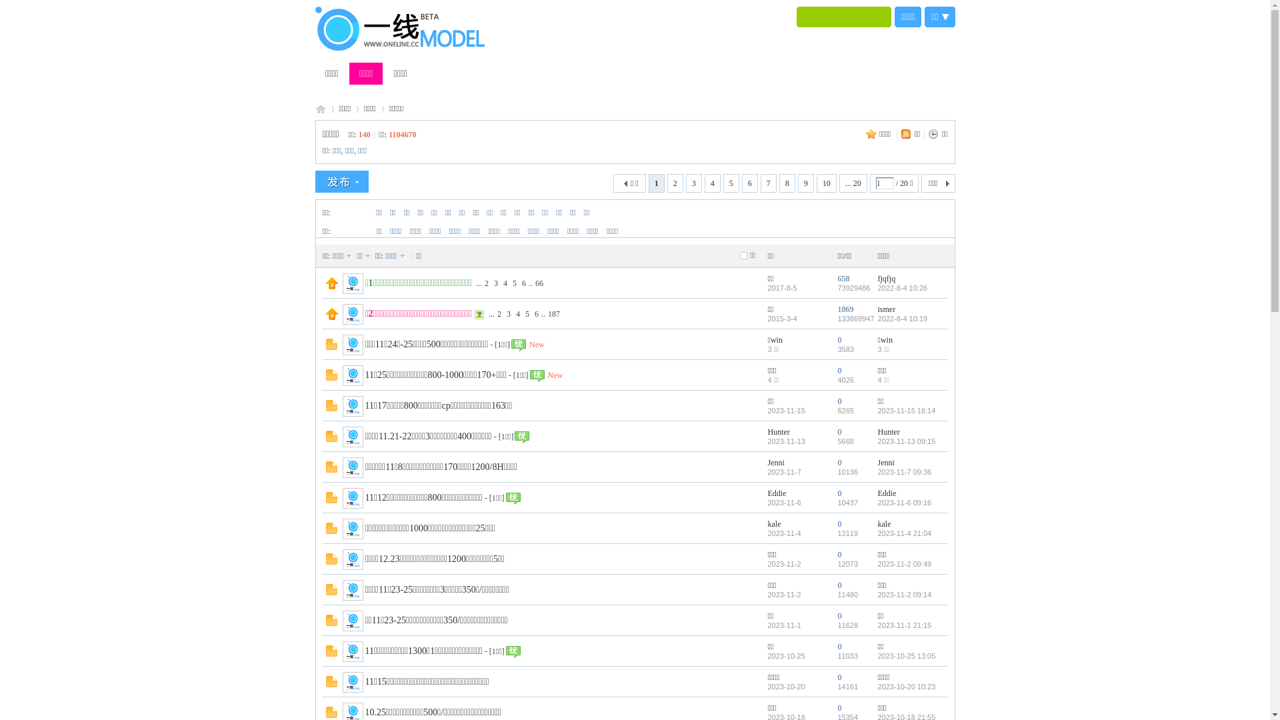  Describe the element at coordinates (524, 283) in the screenshot. I see `6` at that location.